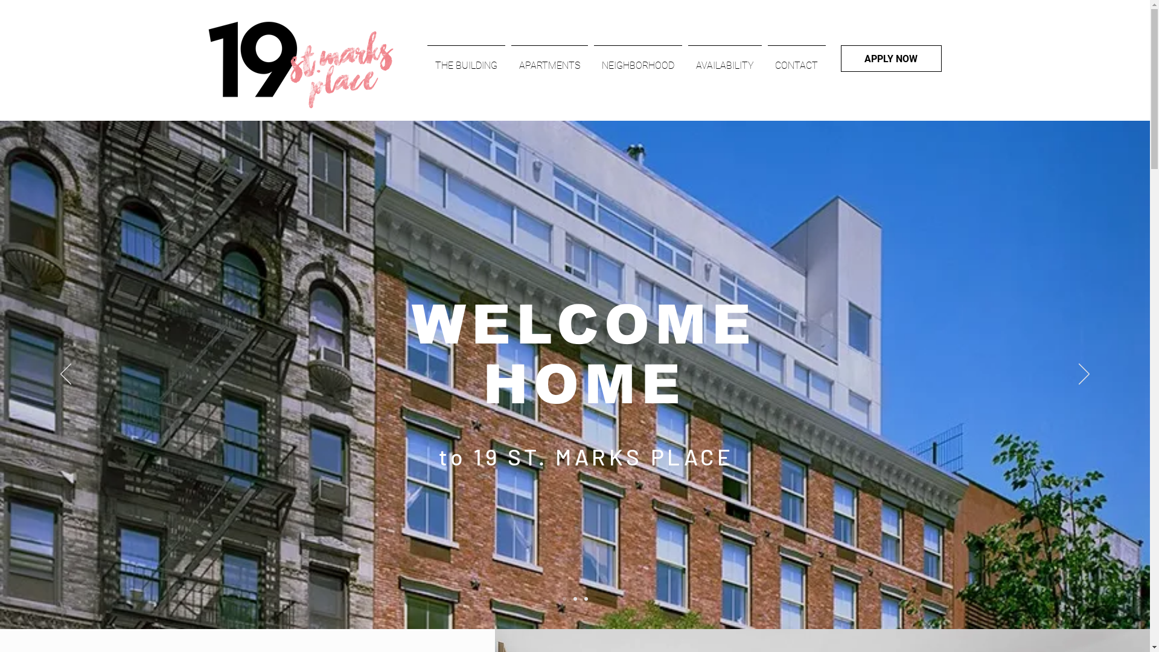  Describe the element at coordinates (466, 60) in the screenshot. I see `THE BUILDING` at that location.